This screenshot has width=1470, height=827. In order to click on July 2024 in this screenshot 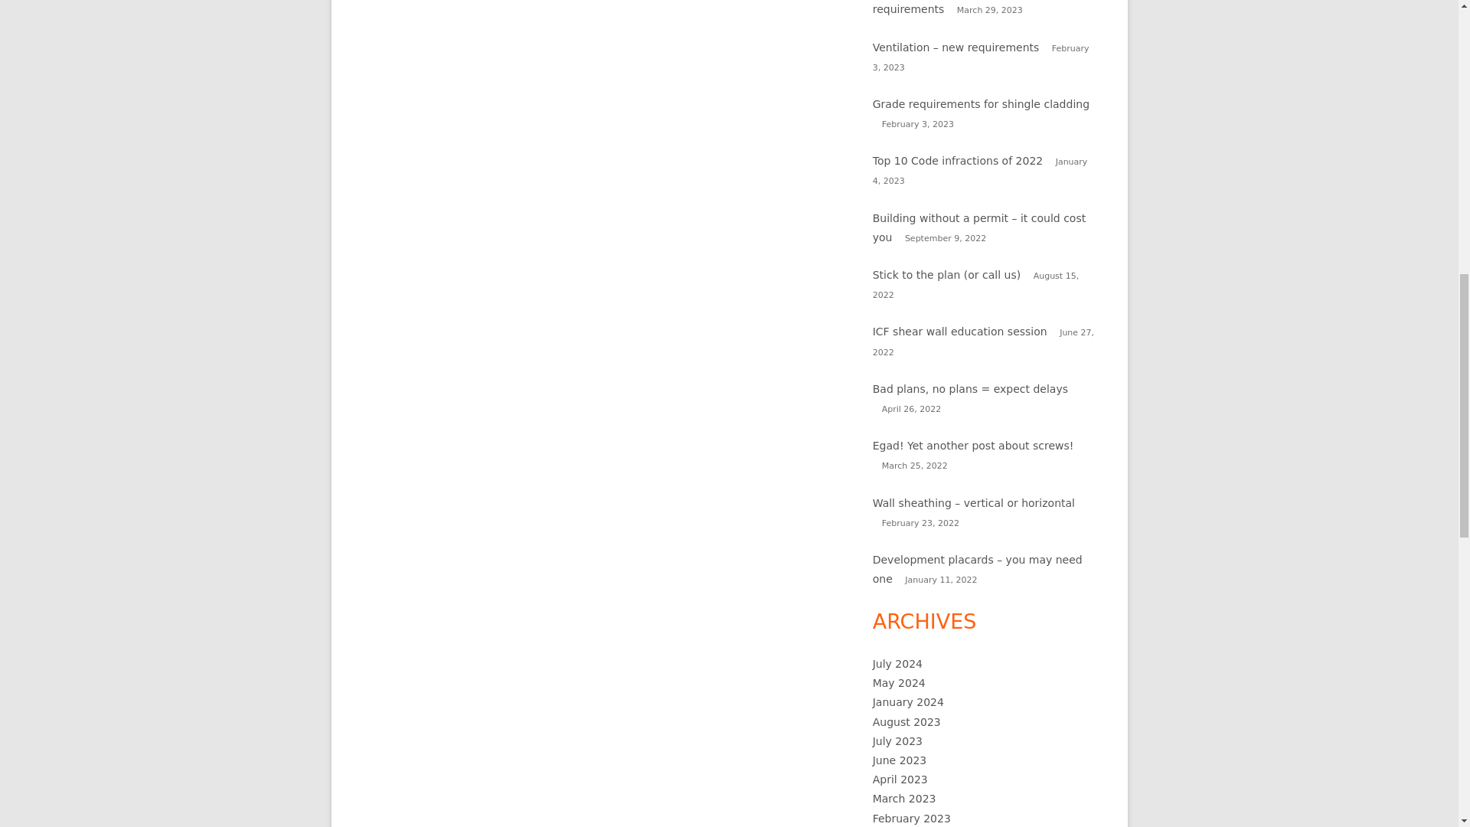, I will do `click(897, 663)`.